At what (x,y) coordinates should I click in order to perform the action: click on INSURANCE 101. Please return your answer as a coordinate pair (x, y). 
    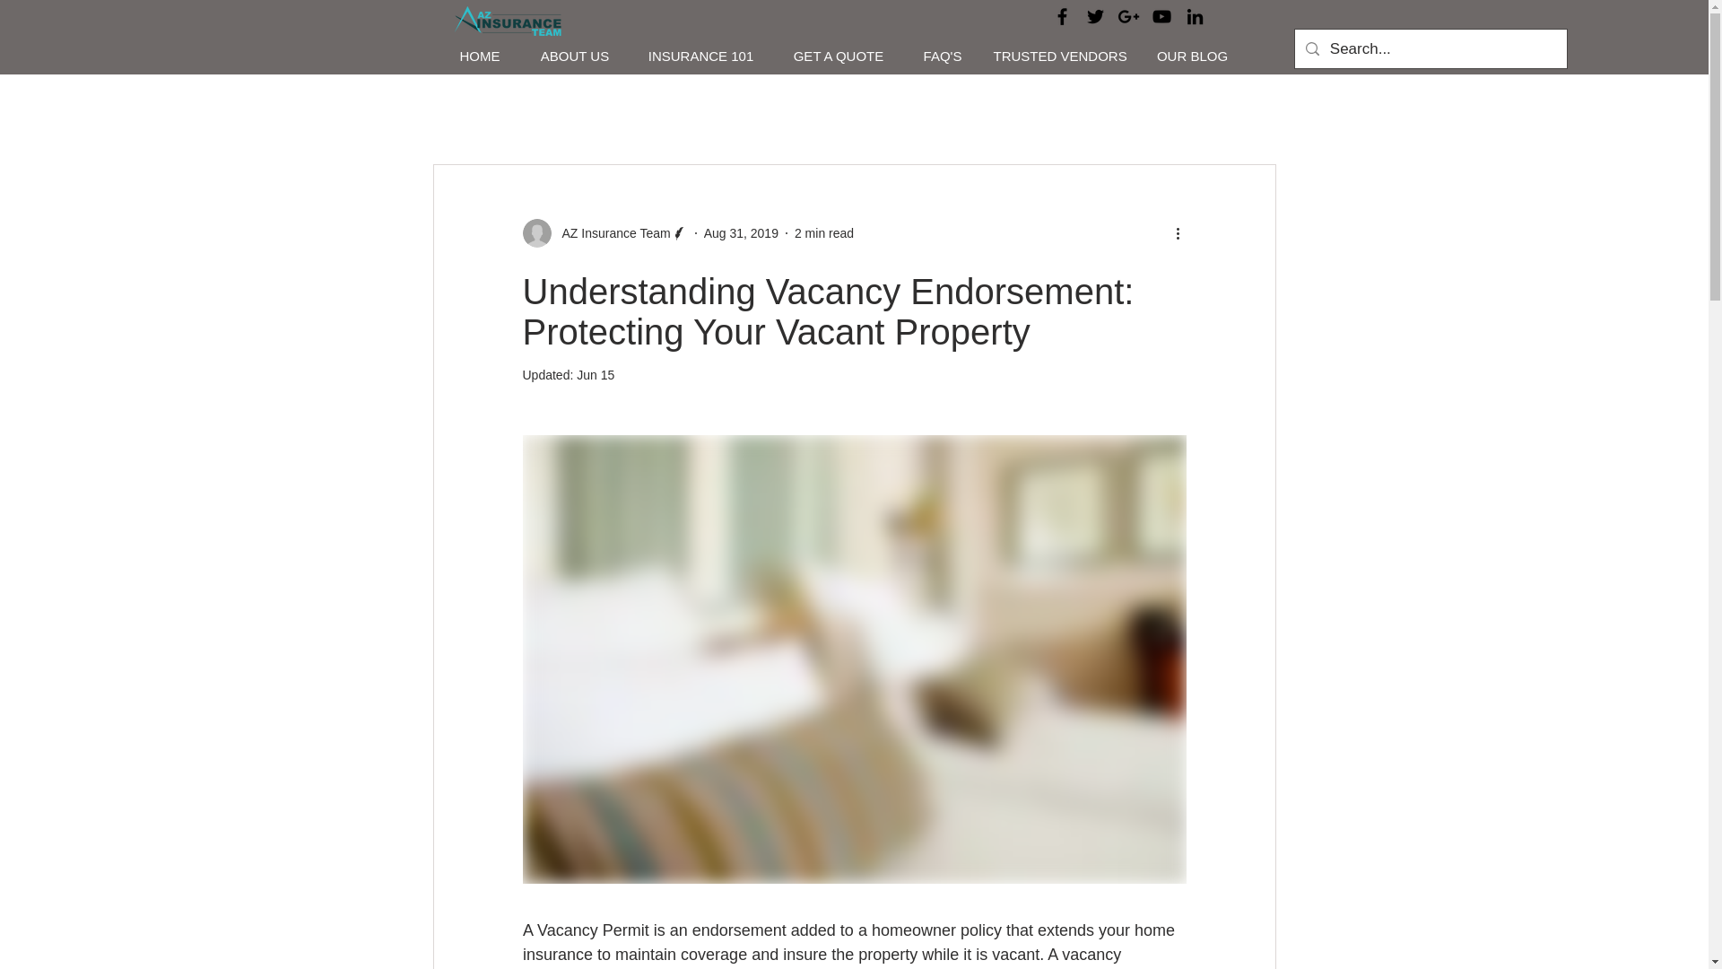
    Looking at the image, I should click on (700, 56).